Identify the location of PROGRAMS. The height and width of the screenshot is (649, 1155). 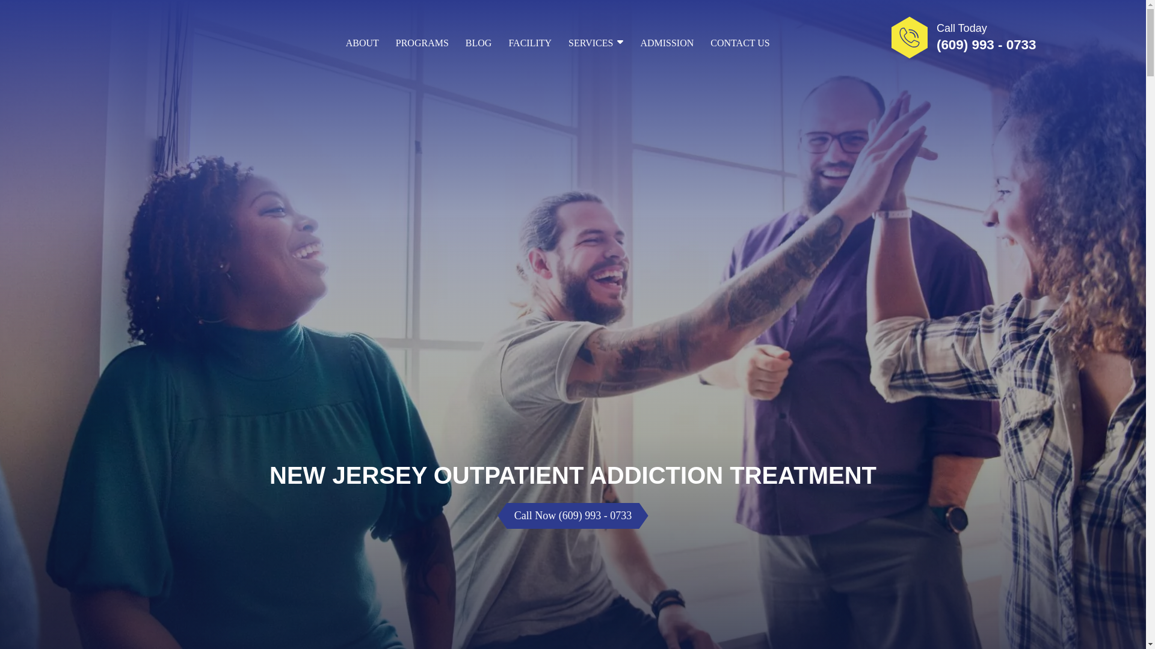
(422, 43).